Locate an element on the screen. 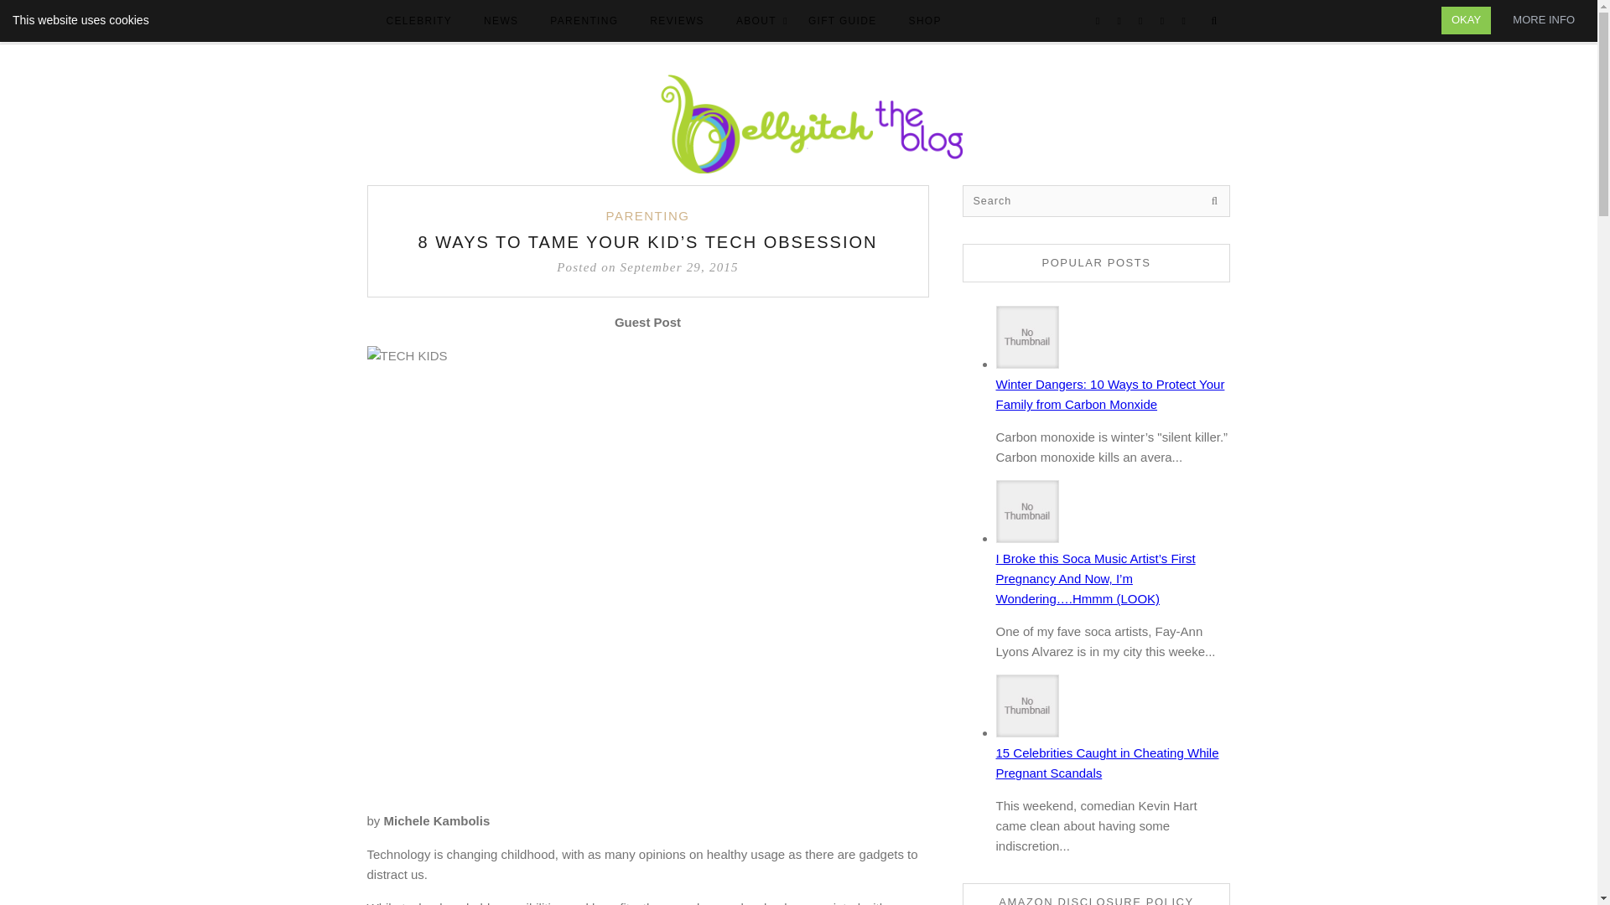 The height and width of the screenshot is (905, 1610). CELEBRITY is located at coordinates (418, 22).